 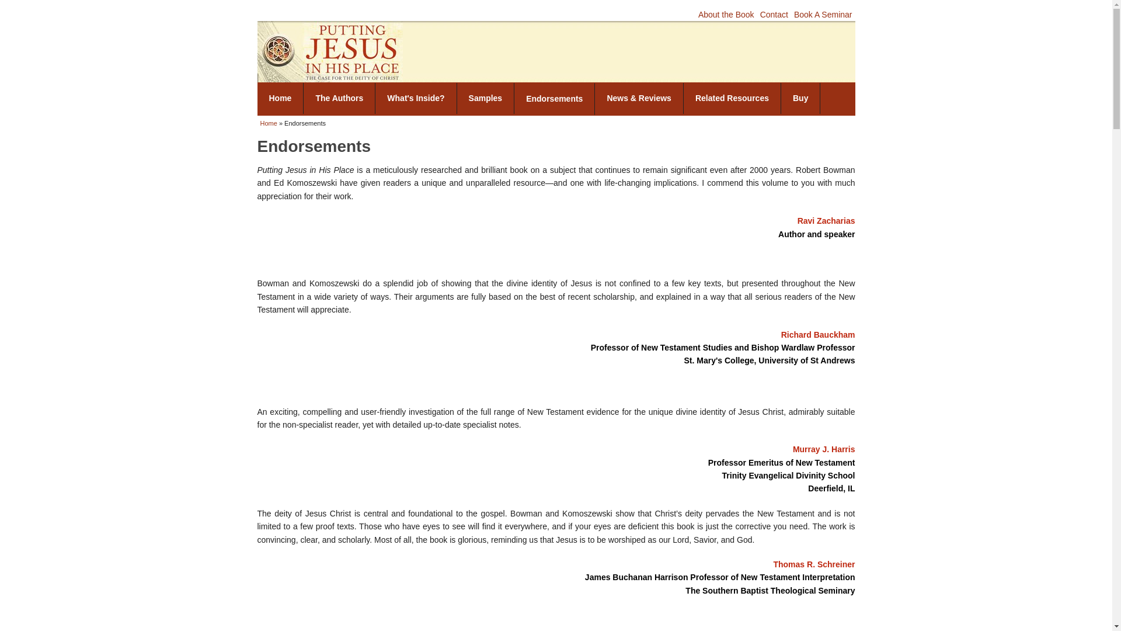 What do you see at coordinates (774, 15) in the screenshot?
I see `Contact` at bounding box center [774, 15].